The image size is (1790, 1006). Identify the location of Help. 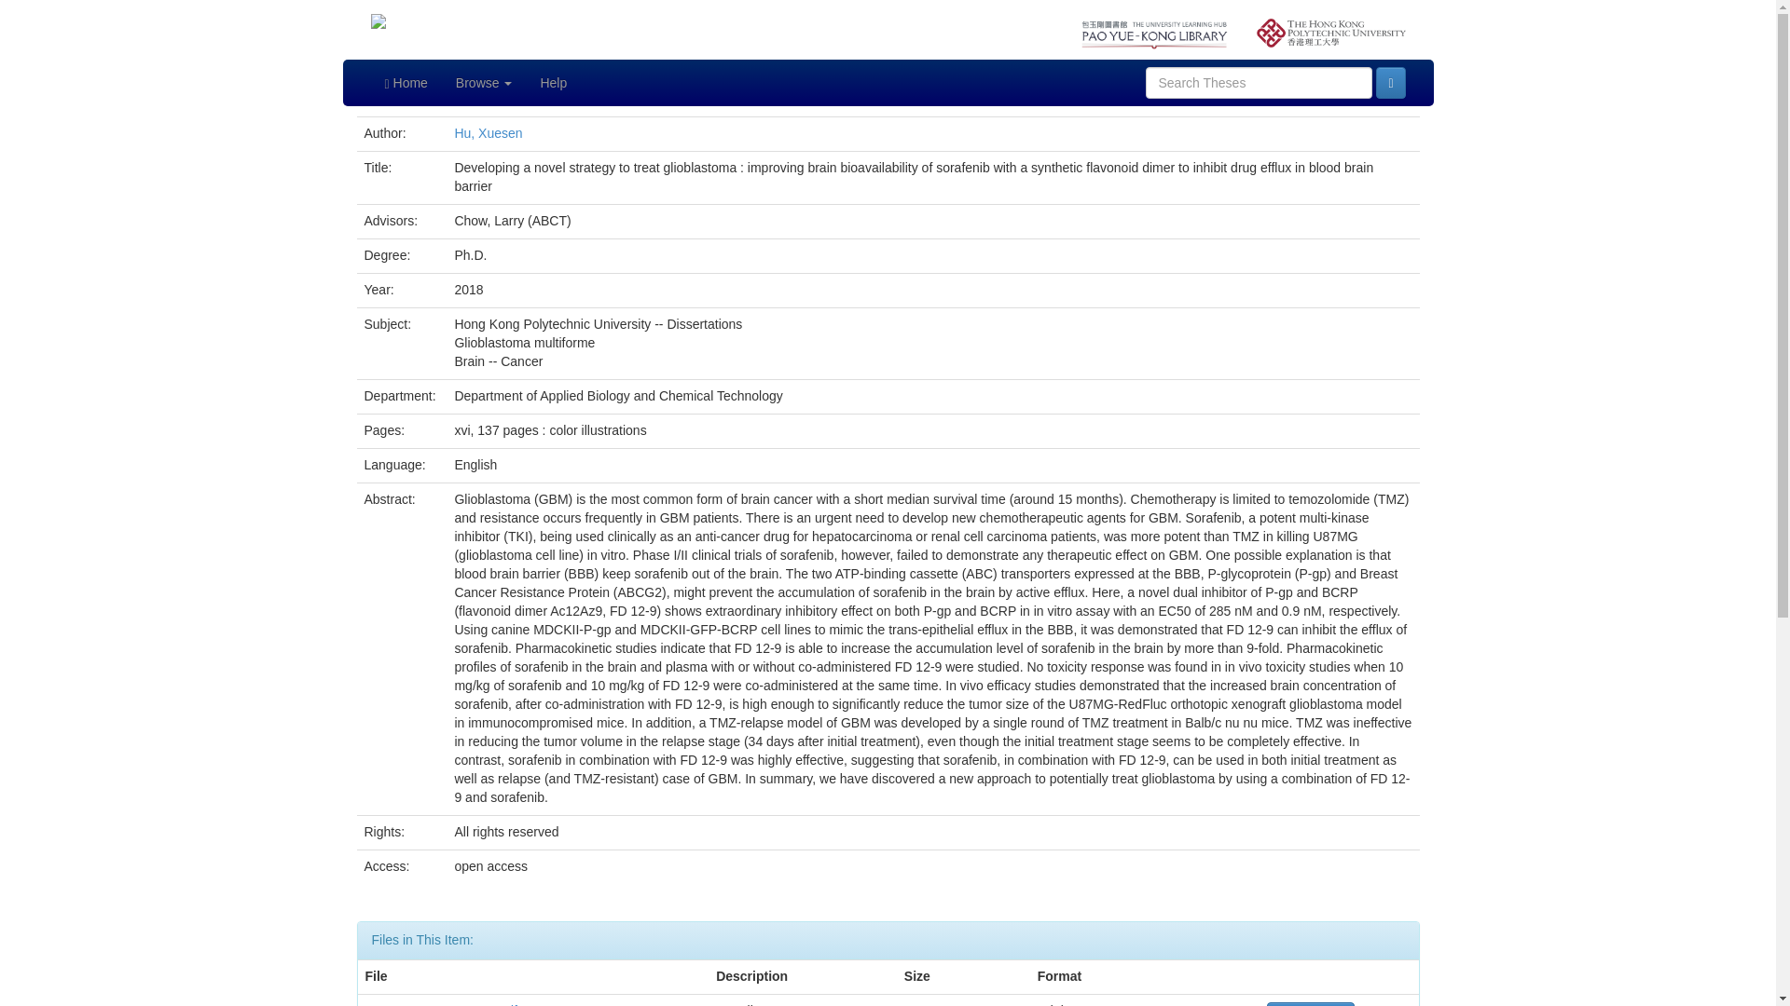
(553, 82).